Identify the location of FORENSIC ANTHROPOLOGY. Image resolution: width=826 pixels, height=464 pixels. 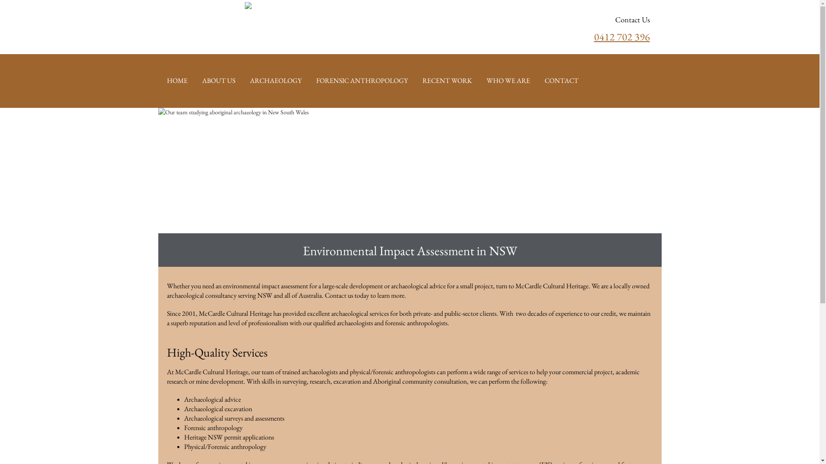
(361, 81).